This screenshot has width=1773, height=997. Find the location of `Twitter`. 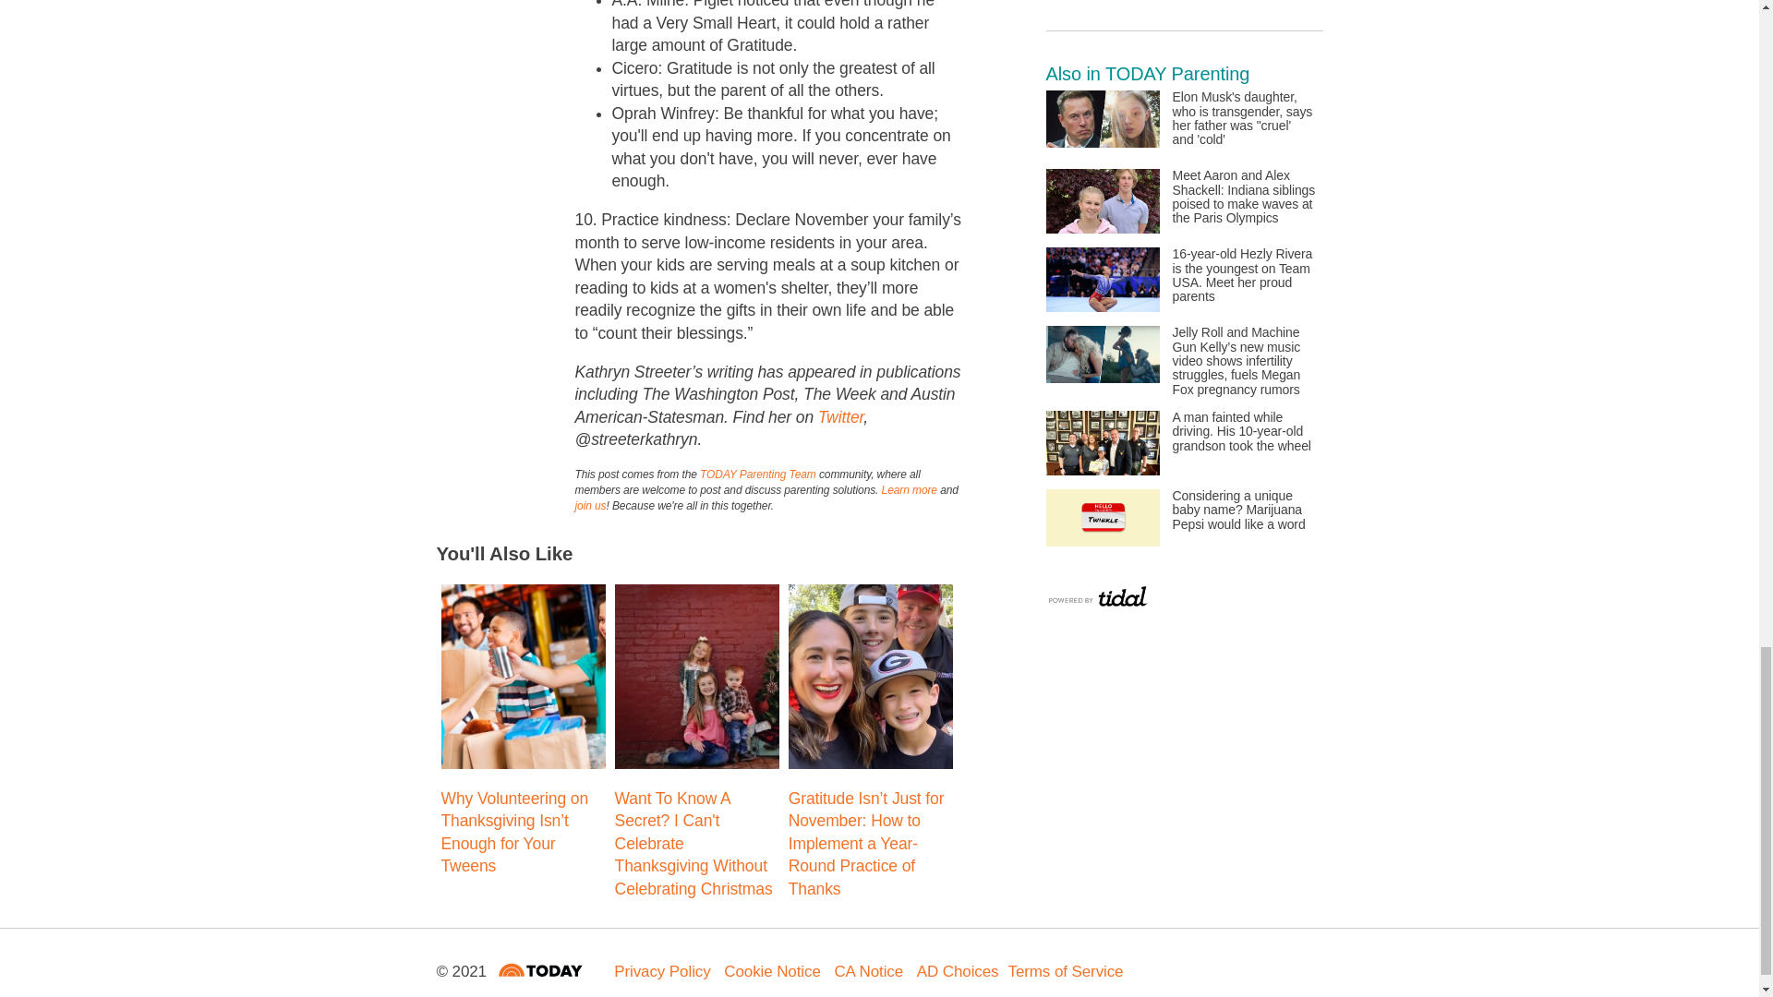

Twitter is located at coordinates (840, 417).